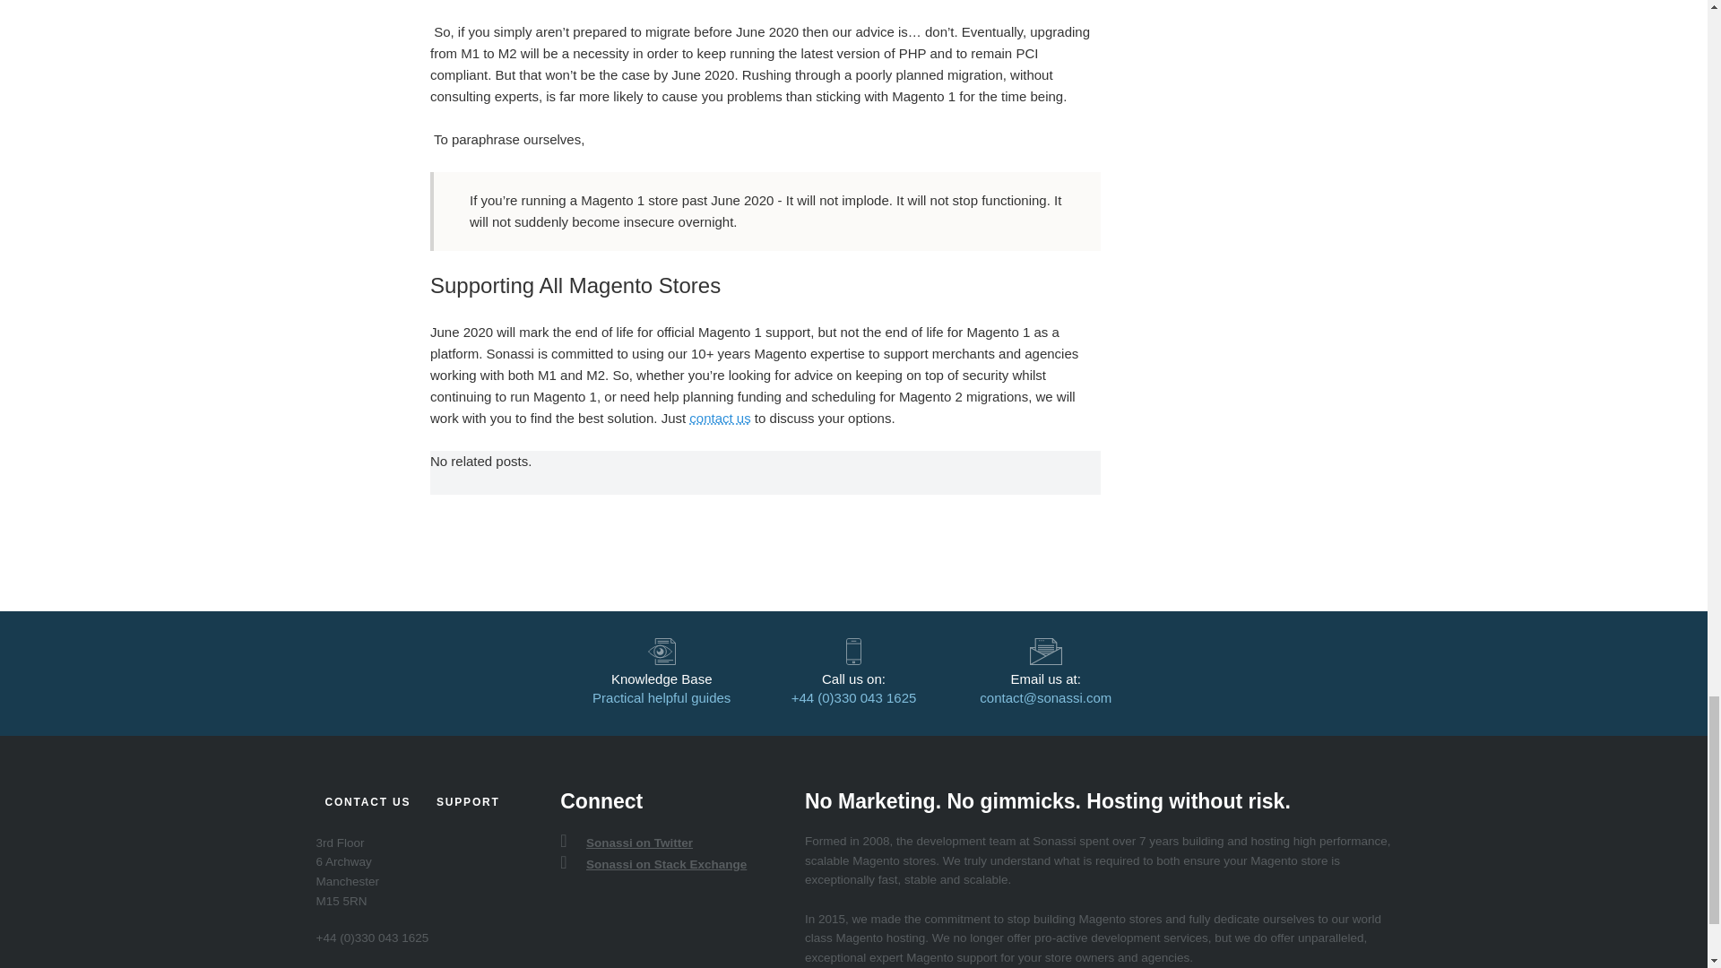  Describe the element at coordinates (663, 864) in the screenshot. I see `Sonassi on Stack Exchange` at that location.